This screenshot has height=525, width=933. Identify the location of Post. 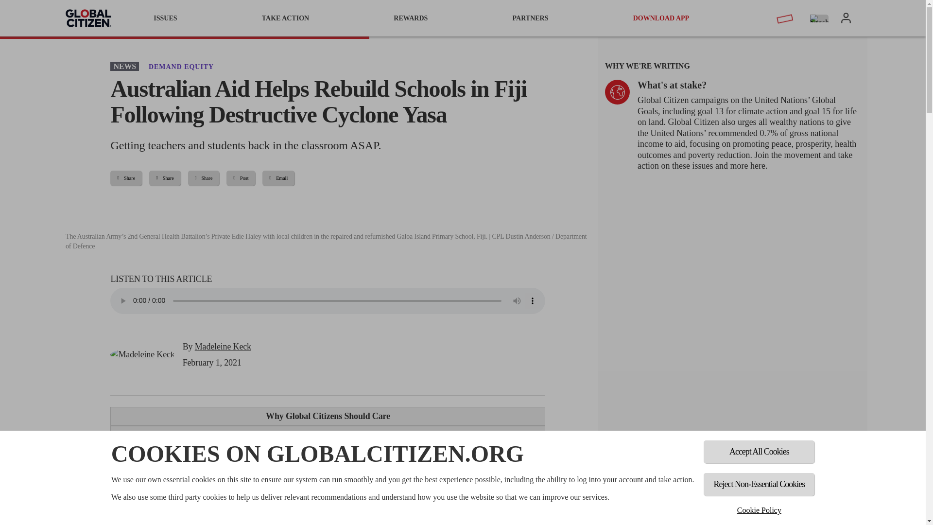
(241, 178).